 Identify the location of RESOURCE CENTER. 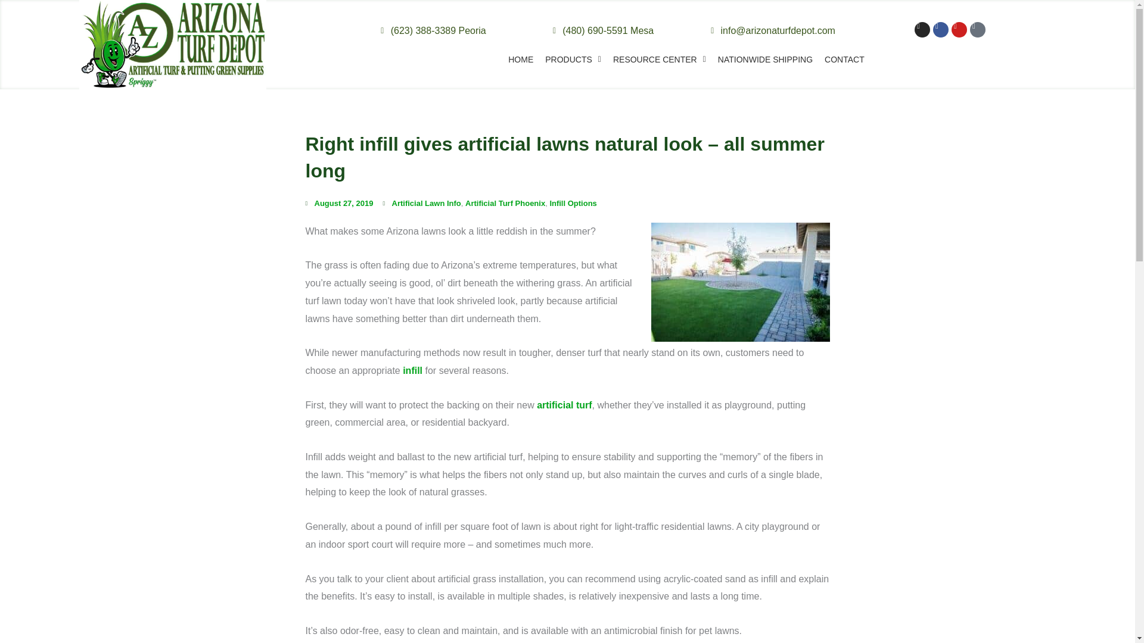
(659, 60).